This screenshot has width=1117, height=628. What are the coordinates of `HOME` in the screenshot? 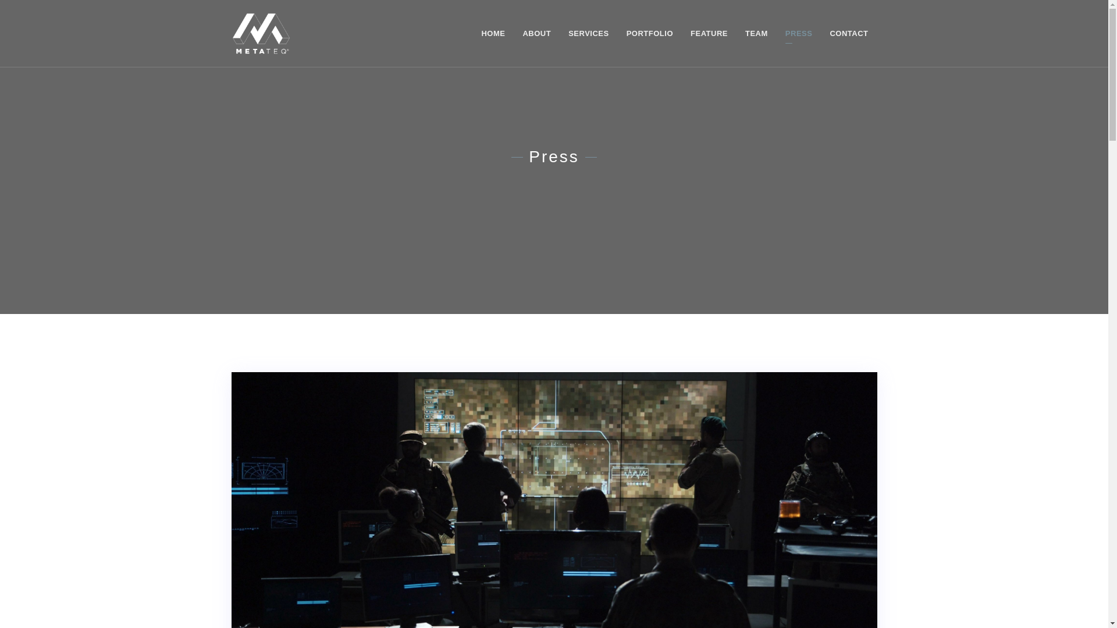 It's located at (493, 33).